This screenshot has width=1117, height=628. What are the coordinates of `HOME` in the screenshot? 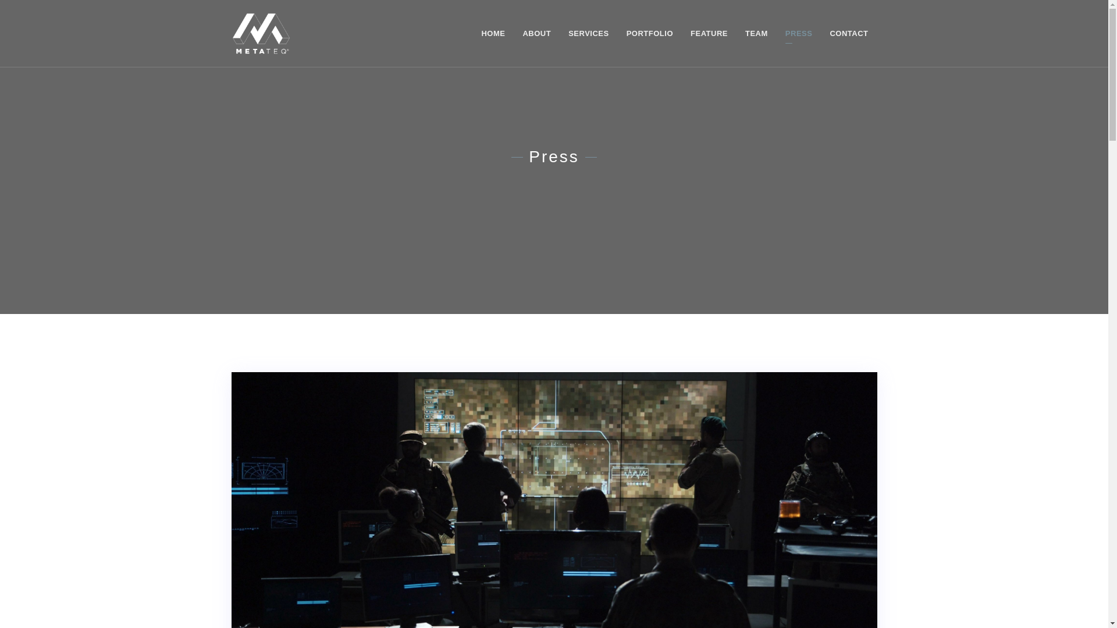 It's located at (493, 33).